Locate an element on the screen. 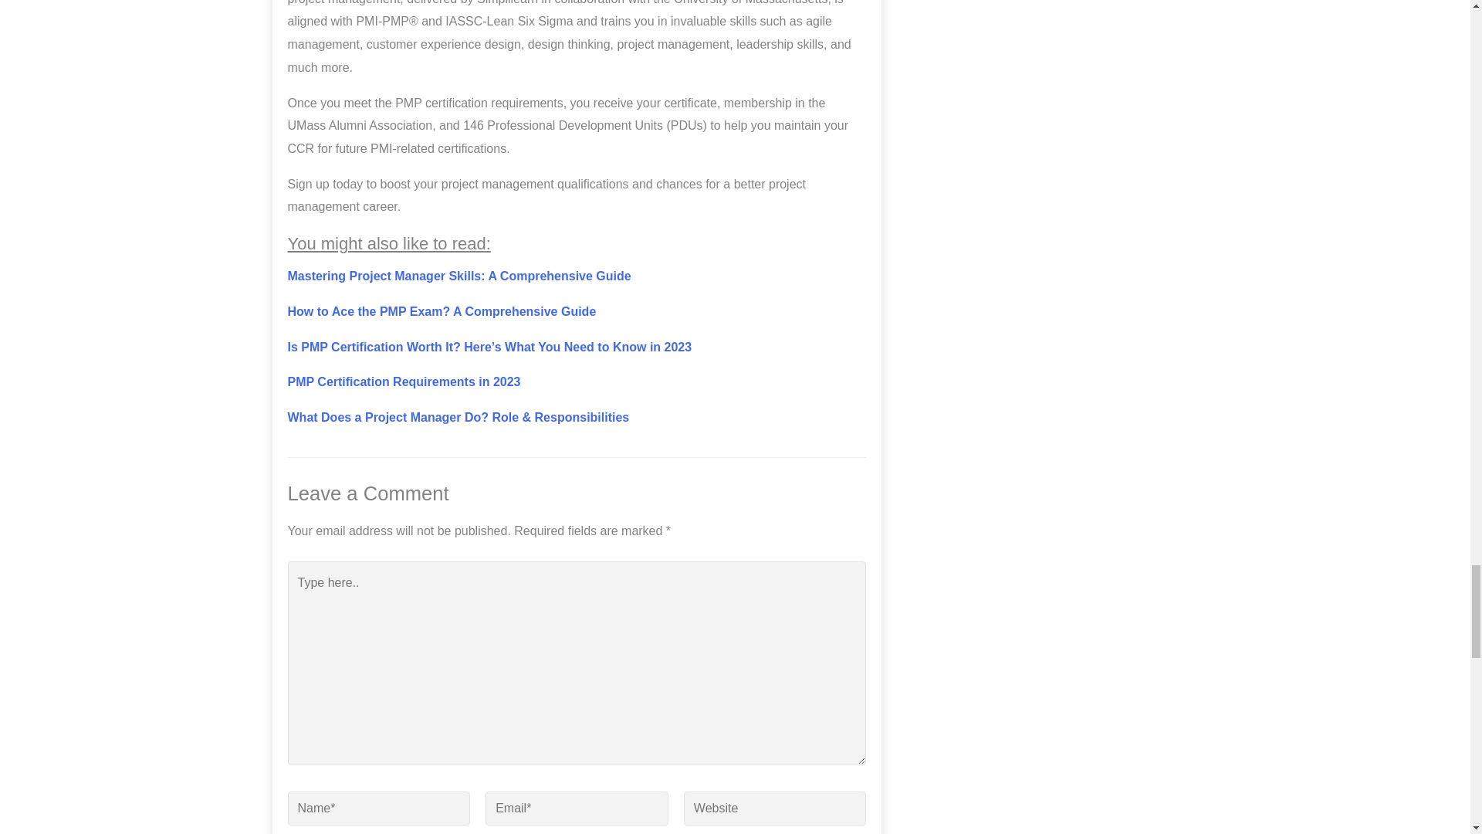 Image resolution: width=1482 pixels, height=834 pixels. How to Ace the PMP Exam? A Comprehensive Guide is located at coordinates (442, 311).